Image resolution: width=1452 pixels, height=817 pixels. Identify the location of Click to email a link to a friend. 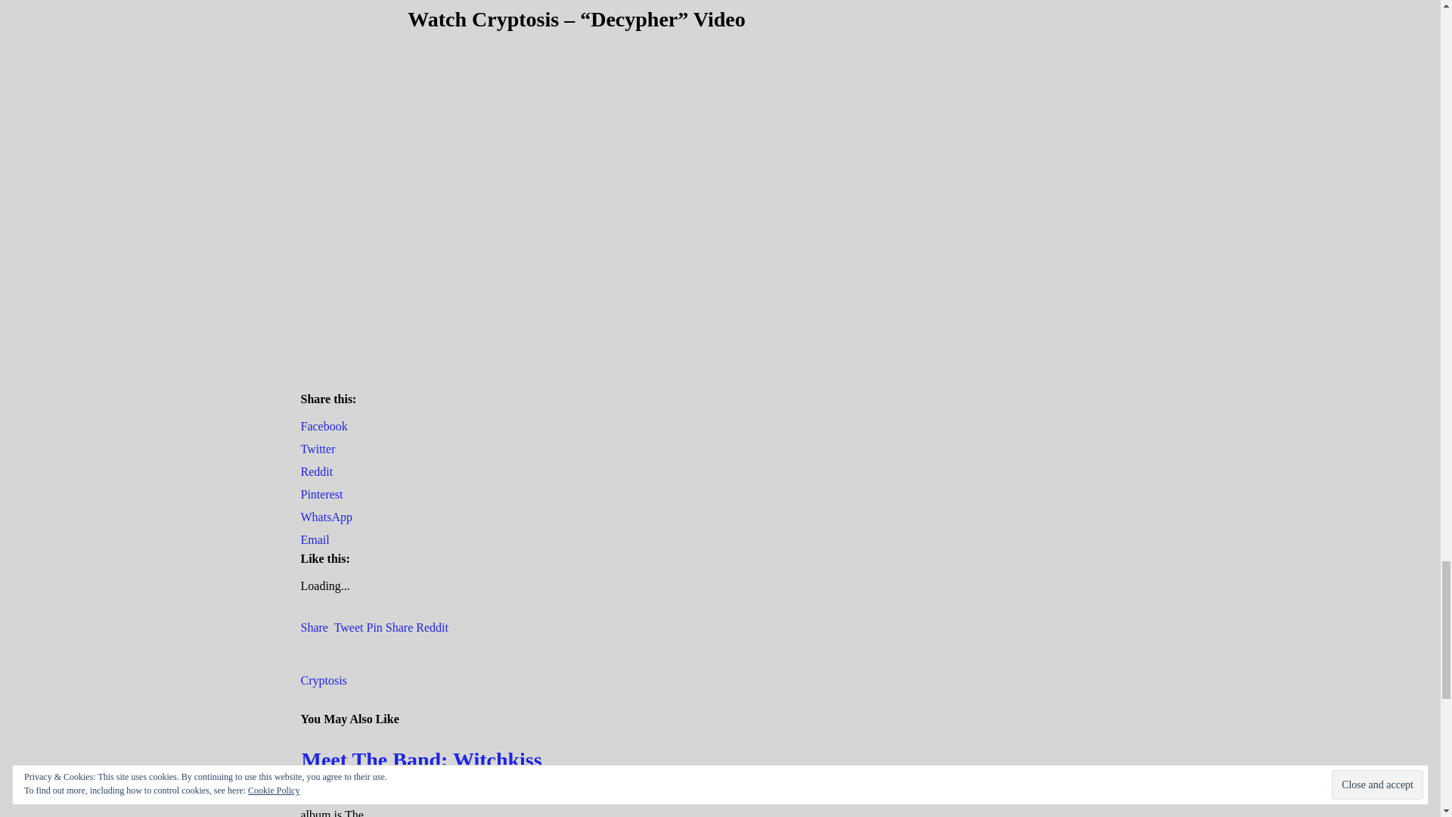
(315, 540).